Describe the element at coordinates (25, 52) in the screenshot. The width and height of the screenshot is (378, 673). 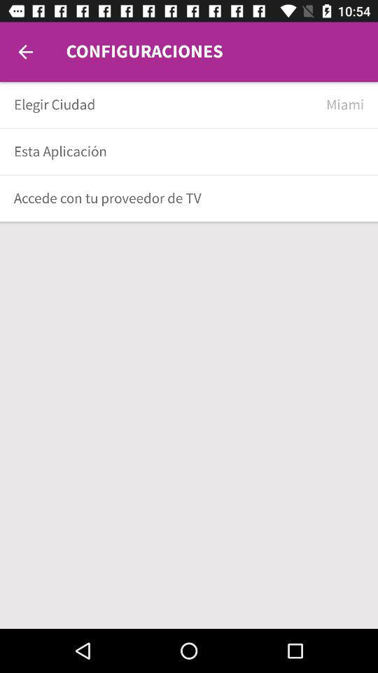
I see `tap the item above the elegir ciudad icon` at that location.